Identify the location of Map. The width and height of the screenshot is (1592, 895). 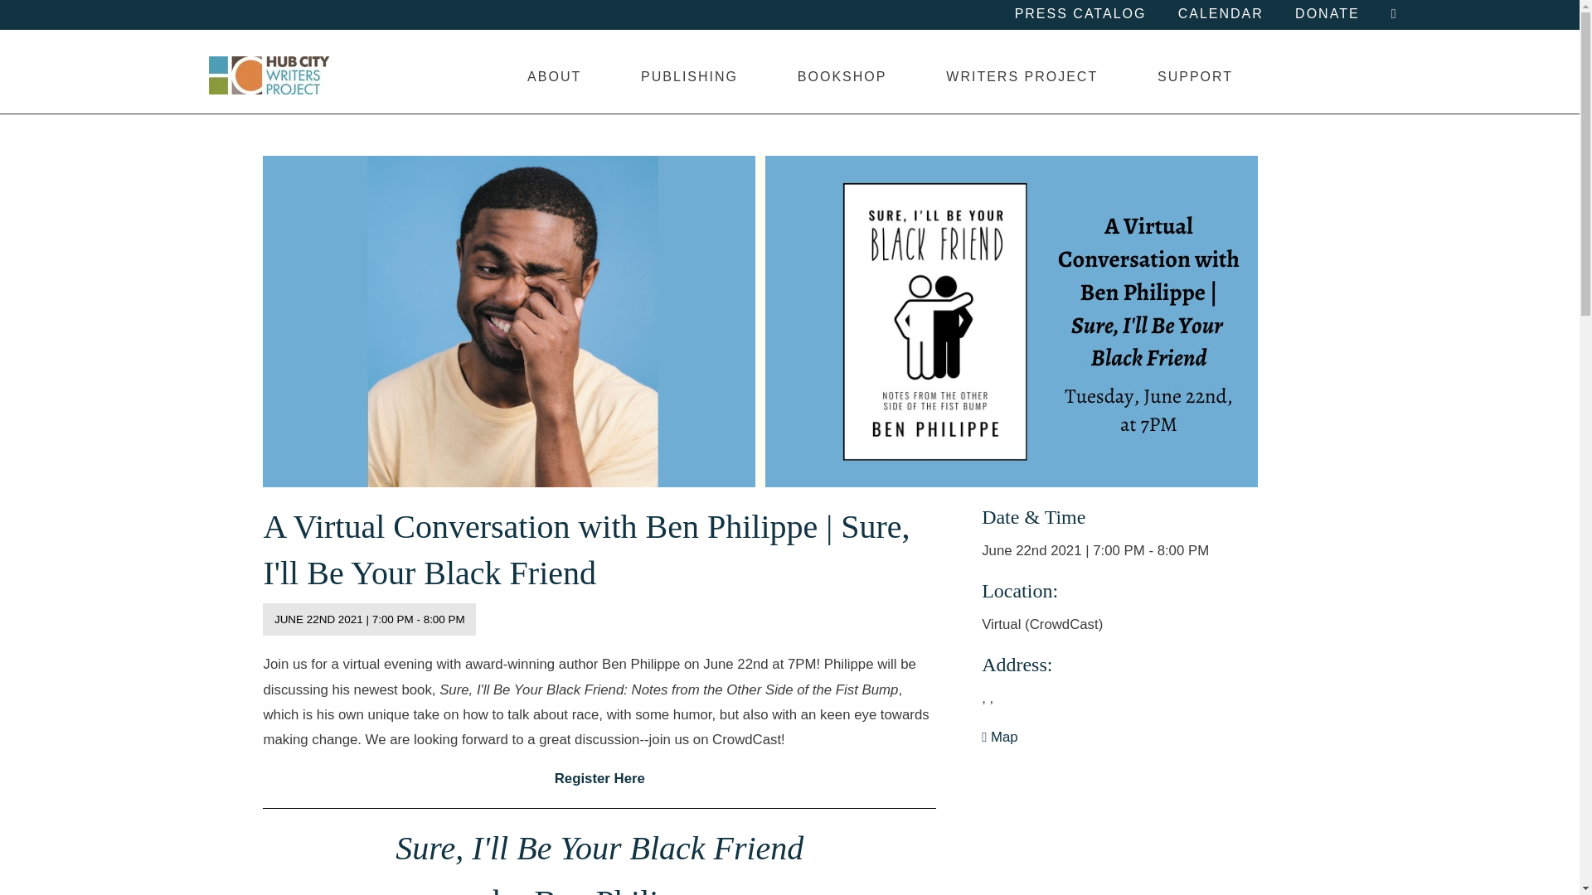
(999, 737).